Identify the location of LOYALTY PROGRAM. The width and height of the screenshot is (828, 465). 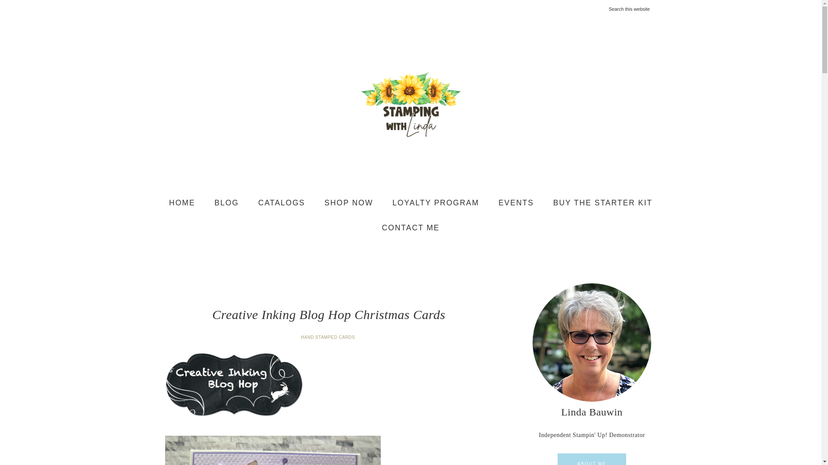
(436, 203).